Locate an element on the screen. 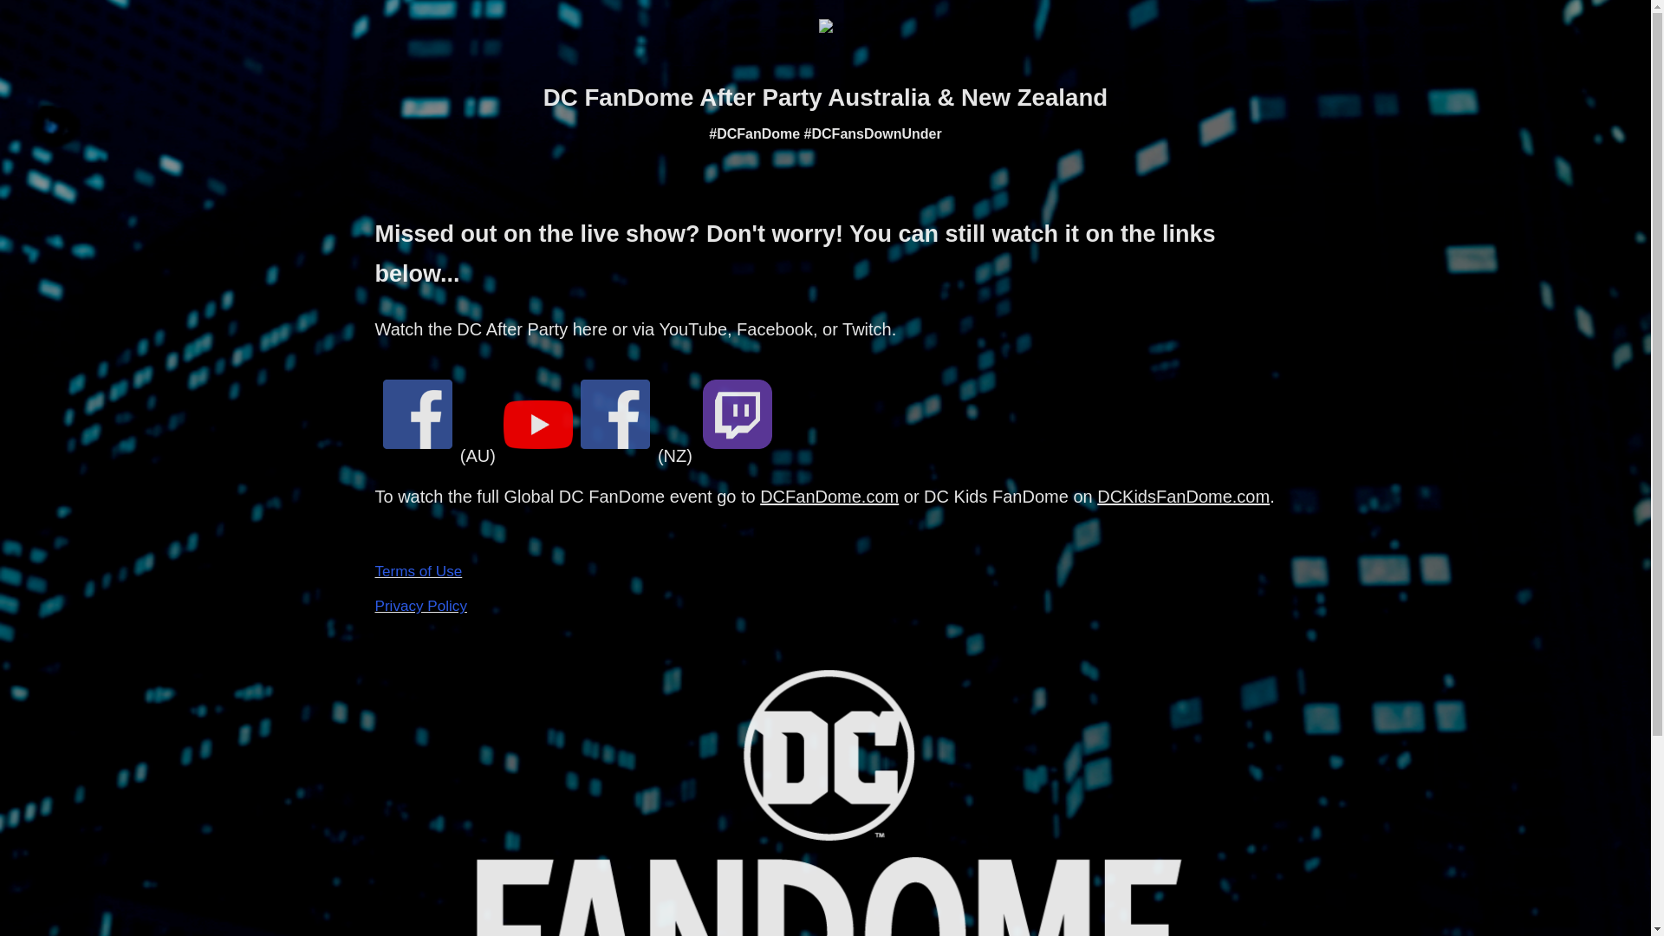 Image resolution: width=1664 pixels, height=936 pixels. Privacy Policy is located at coordinates (420, 607).